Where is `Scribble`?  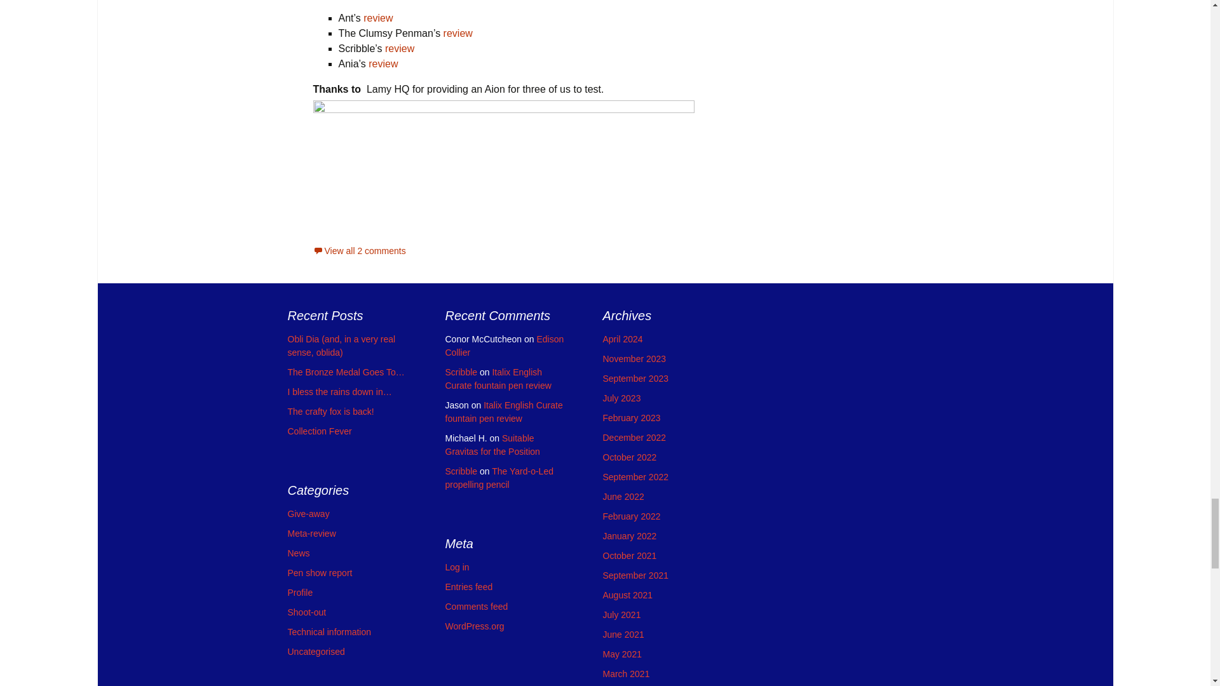 Scribble is located at coordinates (461, 372).